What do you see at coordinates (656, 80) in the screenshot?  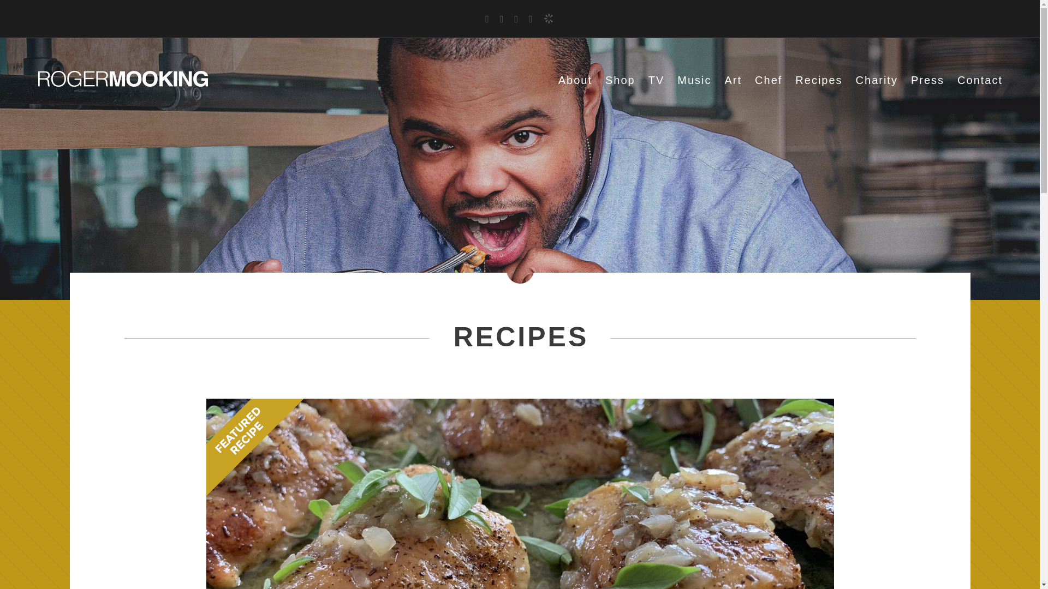 I see `TV` at bounding box center [656, 80].